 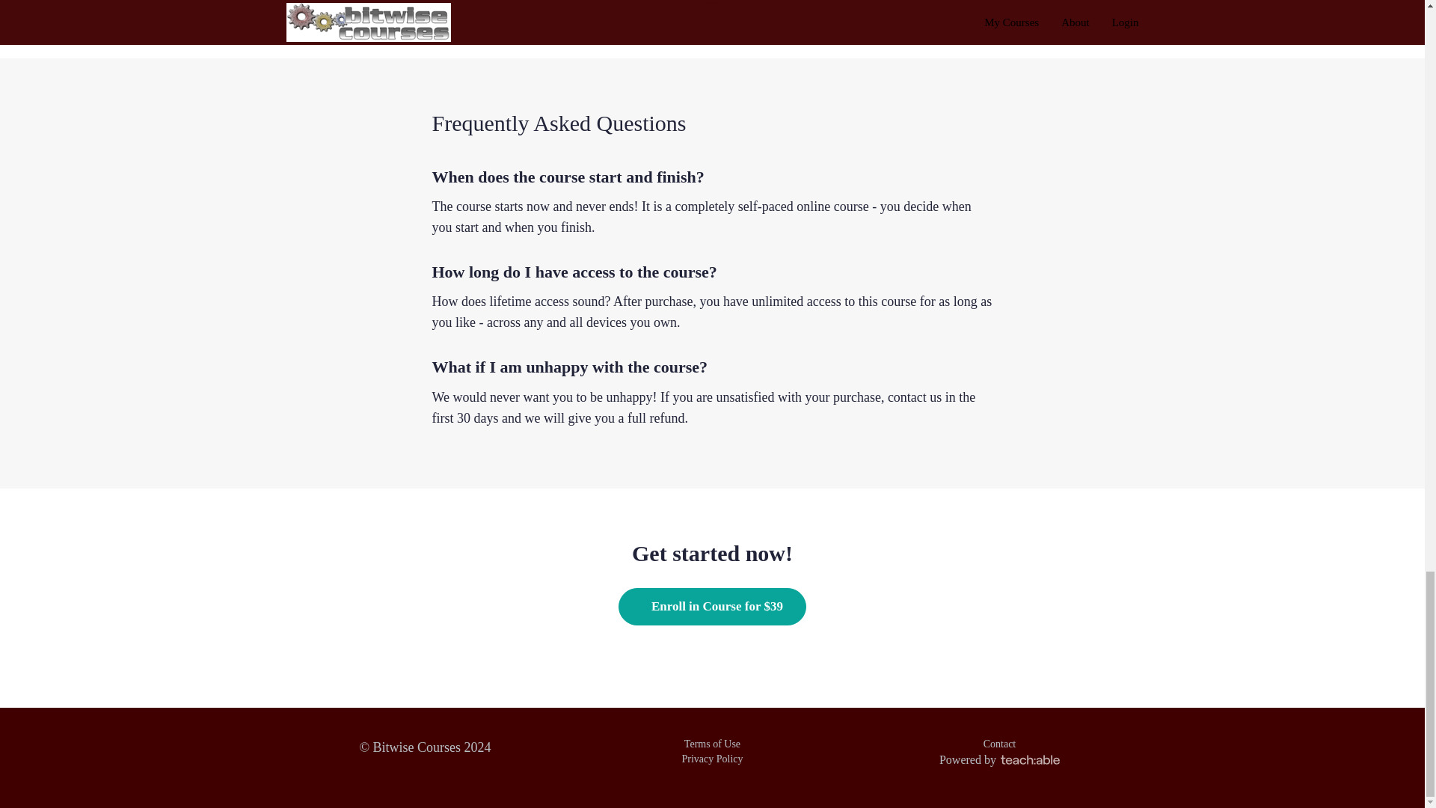 I want to click on Terms of Use, so click(x=712, y=744).